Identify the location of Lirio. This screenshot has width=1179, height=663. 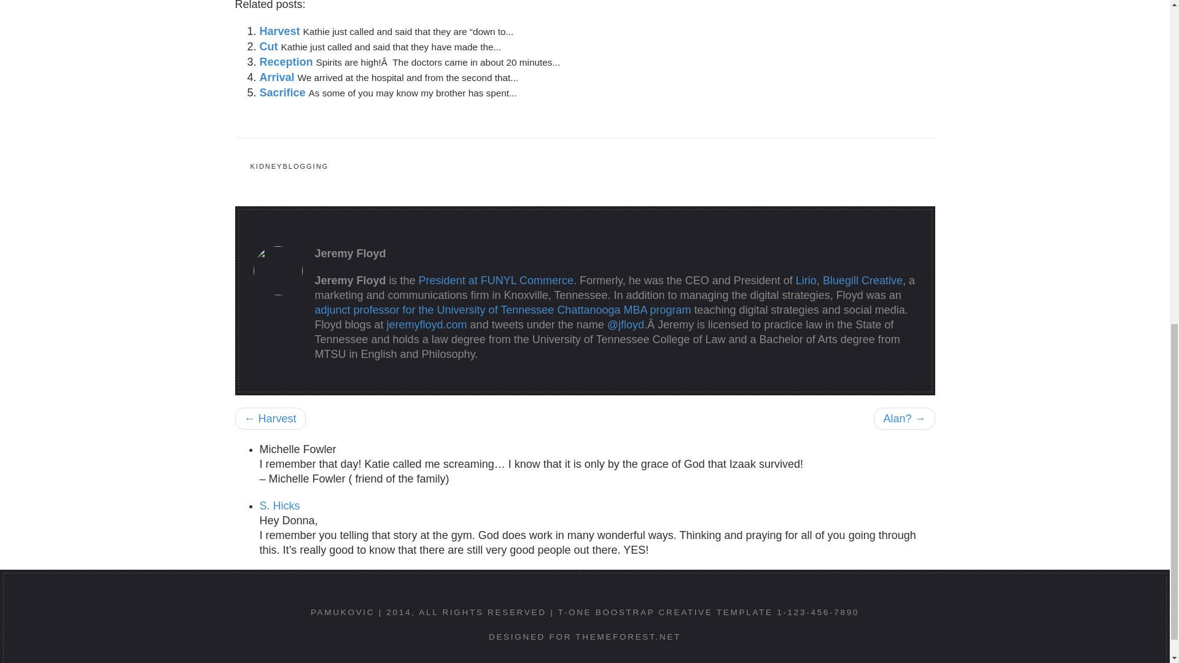
(806, 280).